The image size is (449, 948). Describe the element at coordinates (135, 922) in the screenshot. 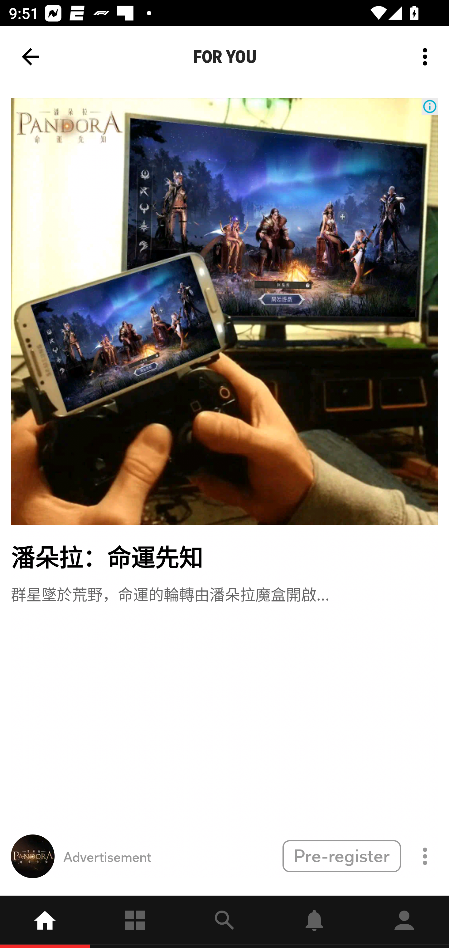

I see `Following` at that location.